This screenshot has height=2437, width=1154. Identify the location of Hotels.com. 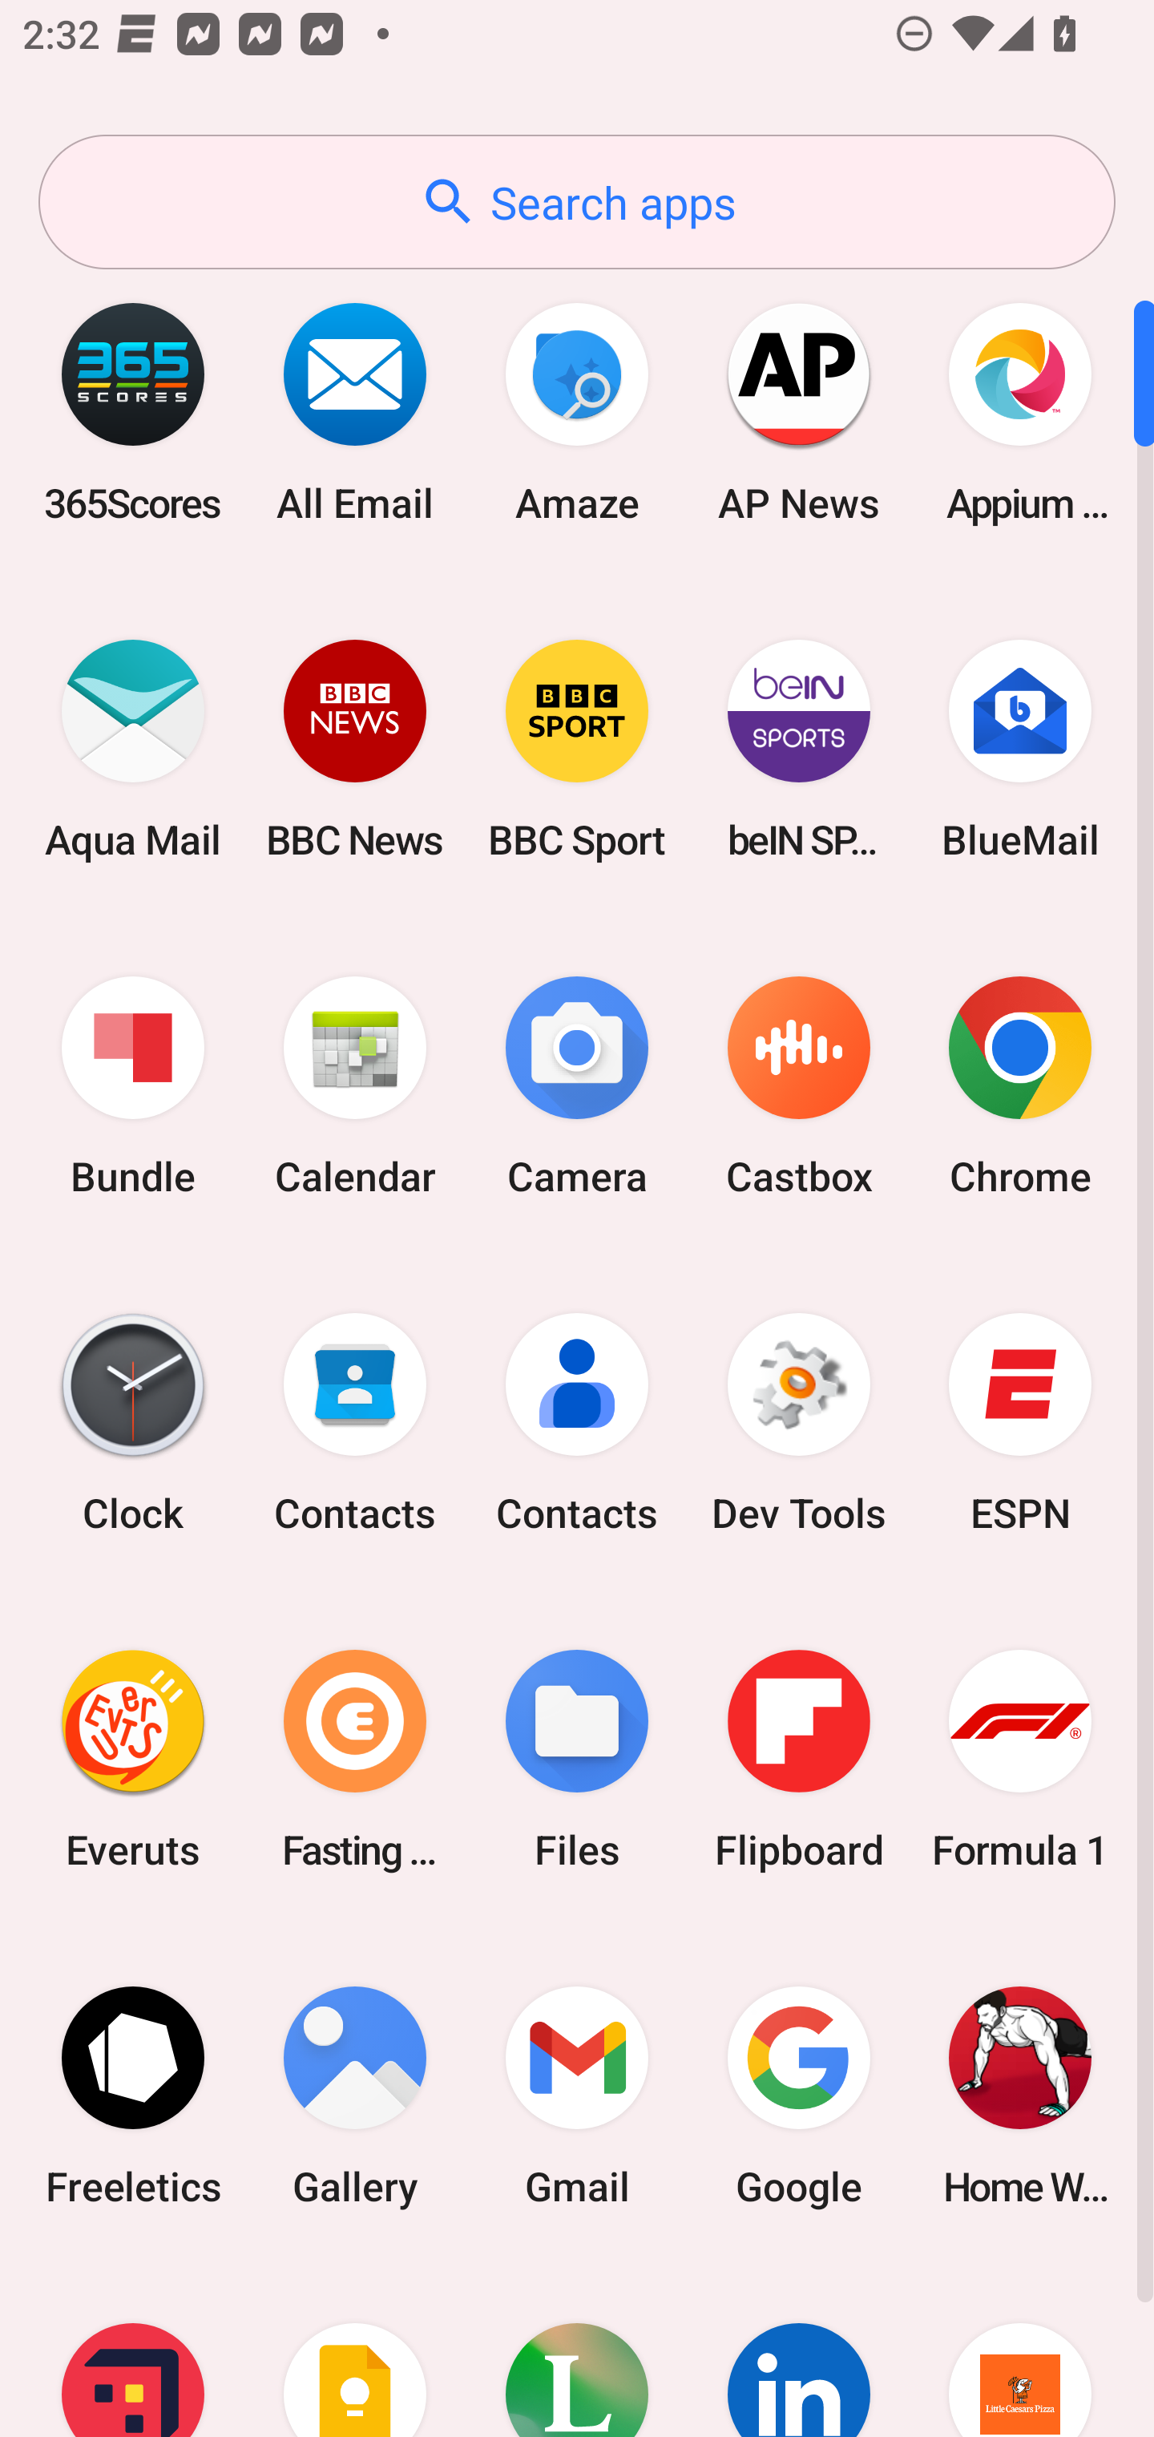
(133, 2350).